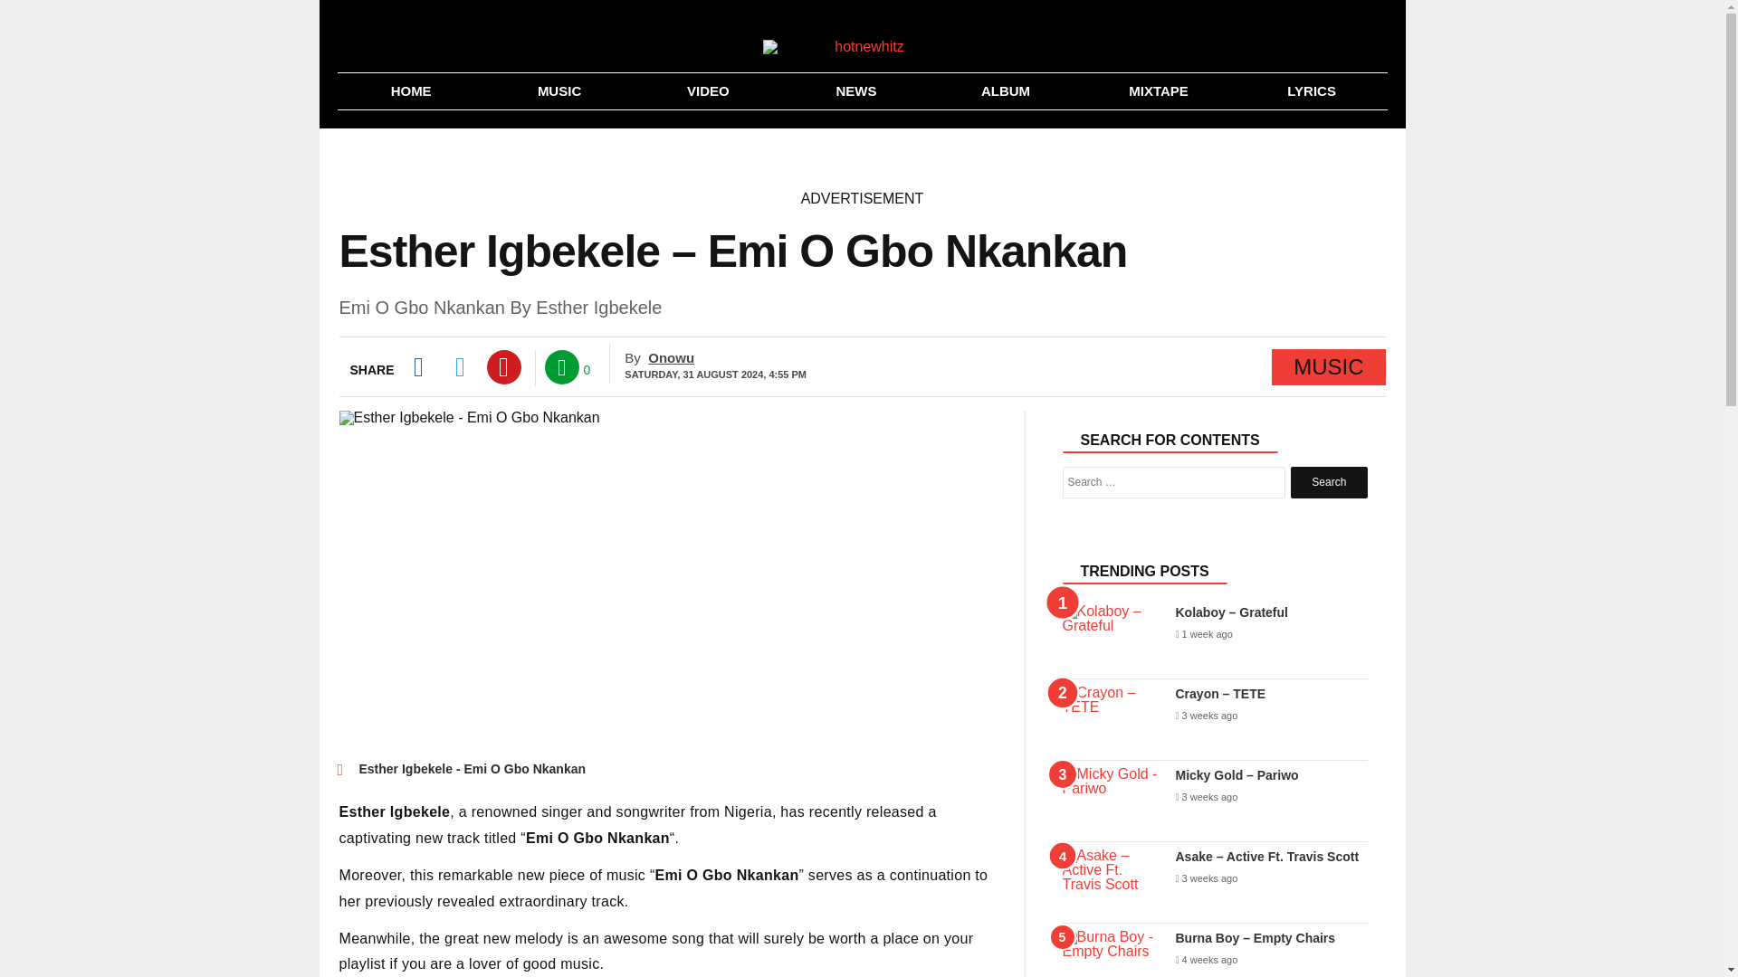 The width and height of the screenshot is (1738, 977). What do you see at coordinates (708, 90) in the screenshot?
I see `Video` at bounding box center [708, 90].